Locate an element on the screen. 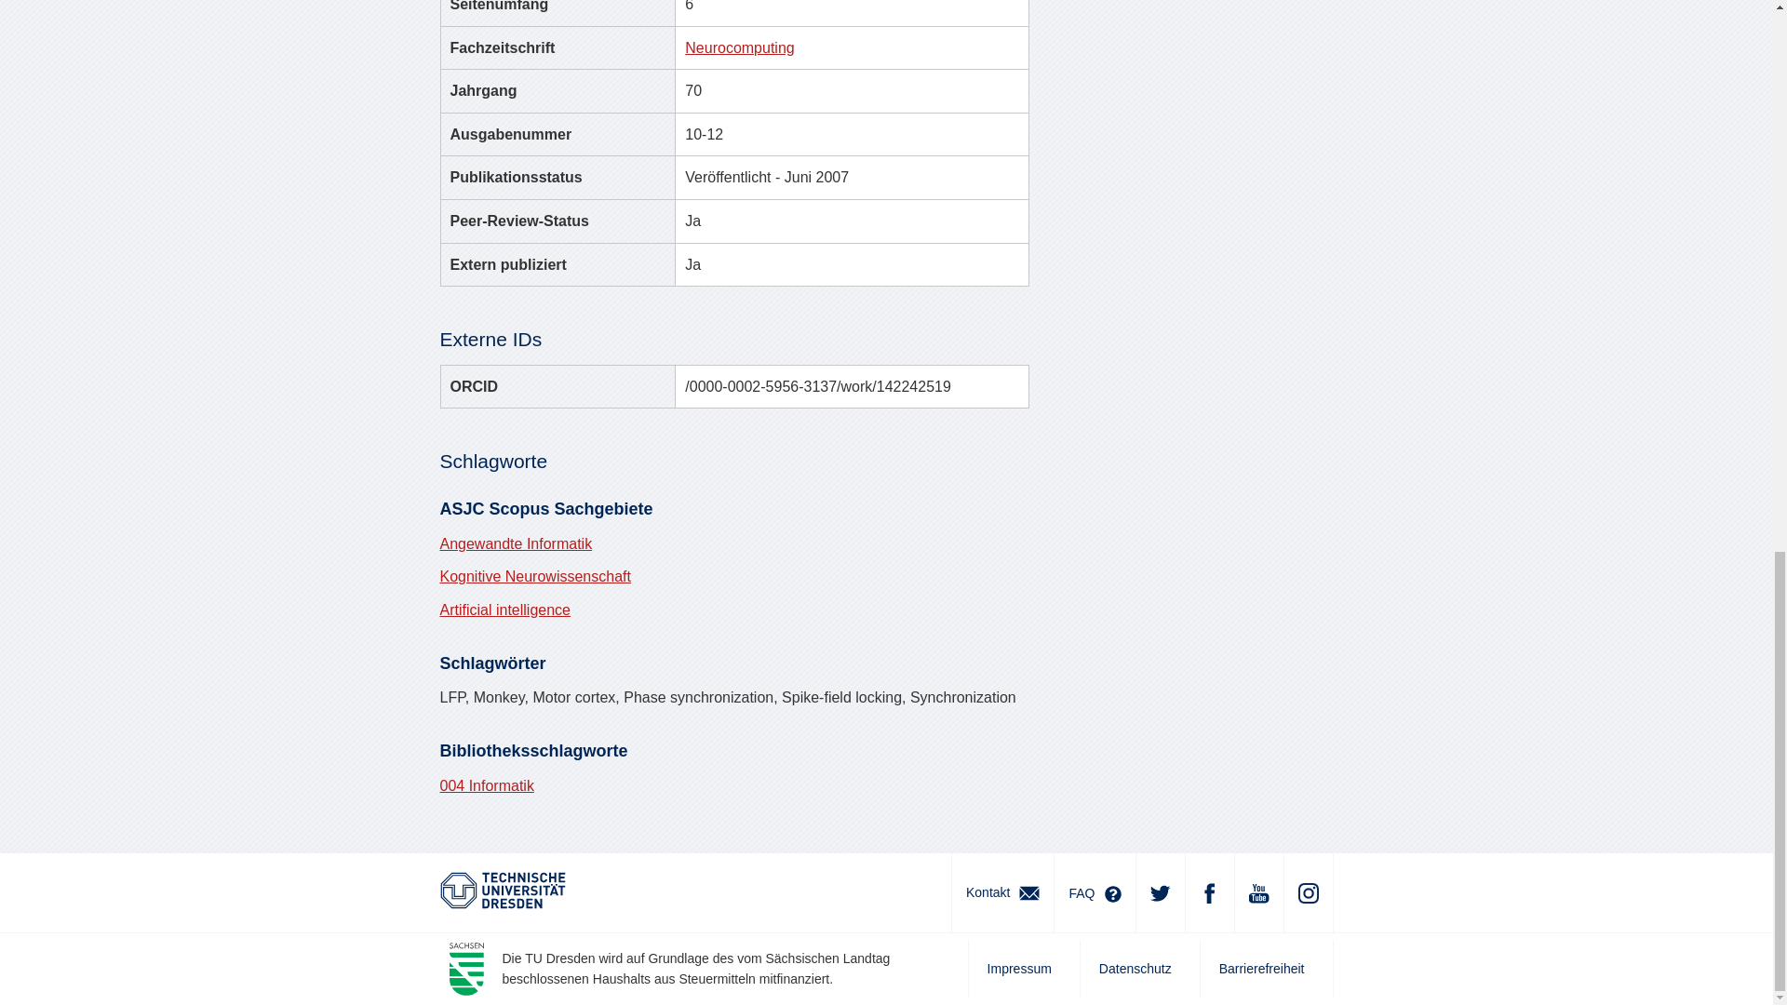 Image resolution: width=1787 pixels, height=1005 pixels. Datenschutz is located at coordinates (1139, 968).